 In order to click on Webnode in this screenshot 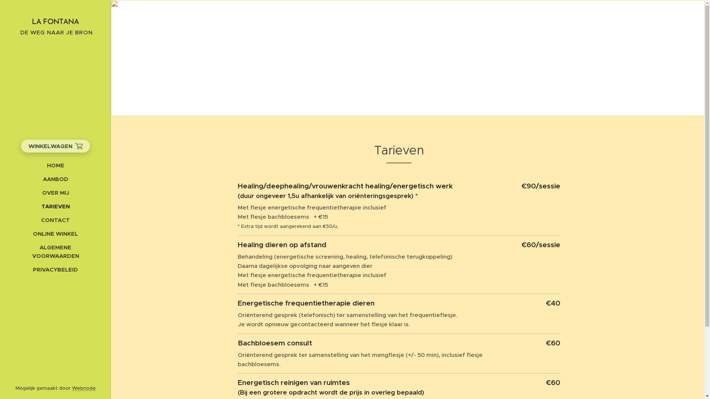, I will do `click(84, 388)`.